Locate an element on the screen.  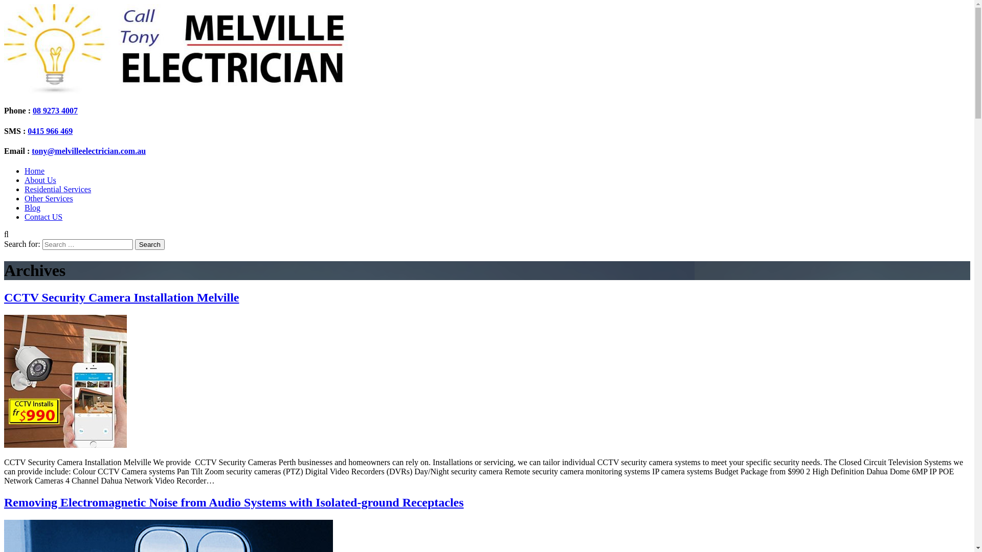
08 9273 4007 is located at coordinates (55, 110).